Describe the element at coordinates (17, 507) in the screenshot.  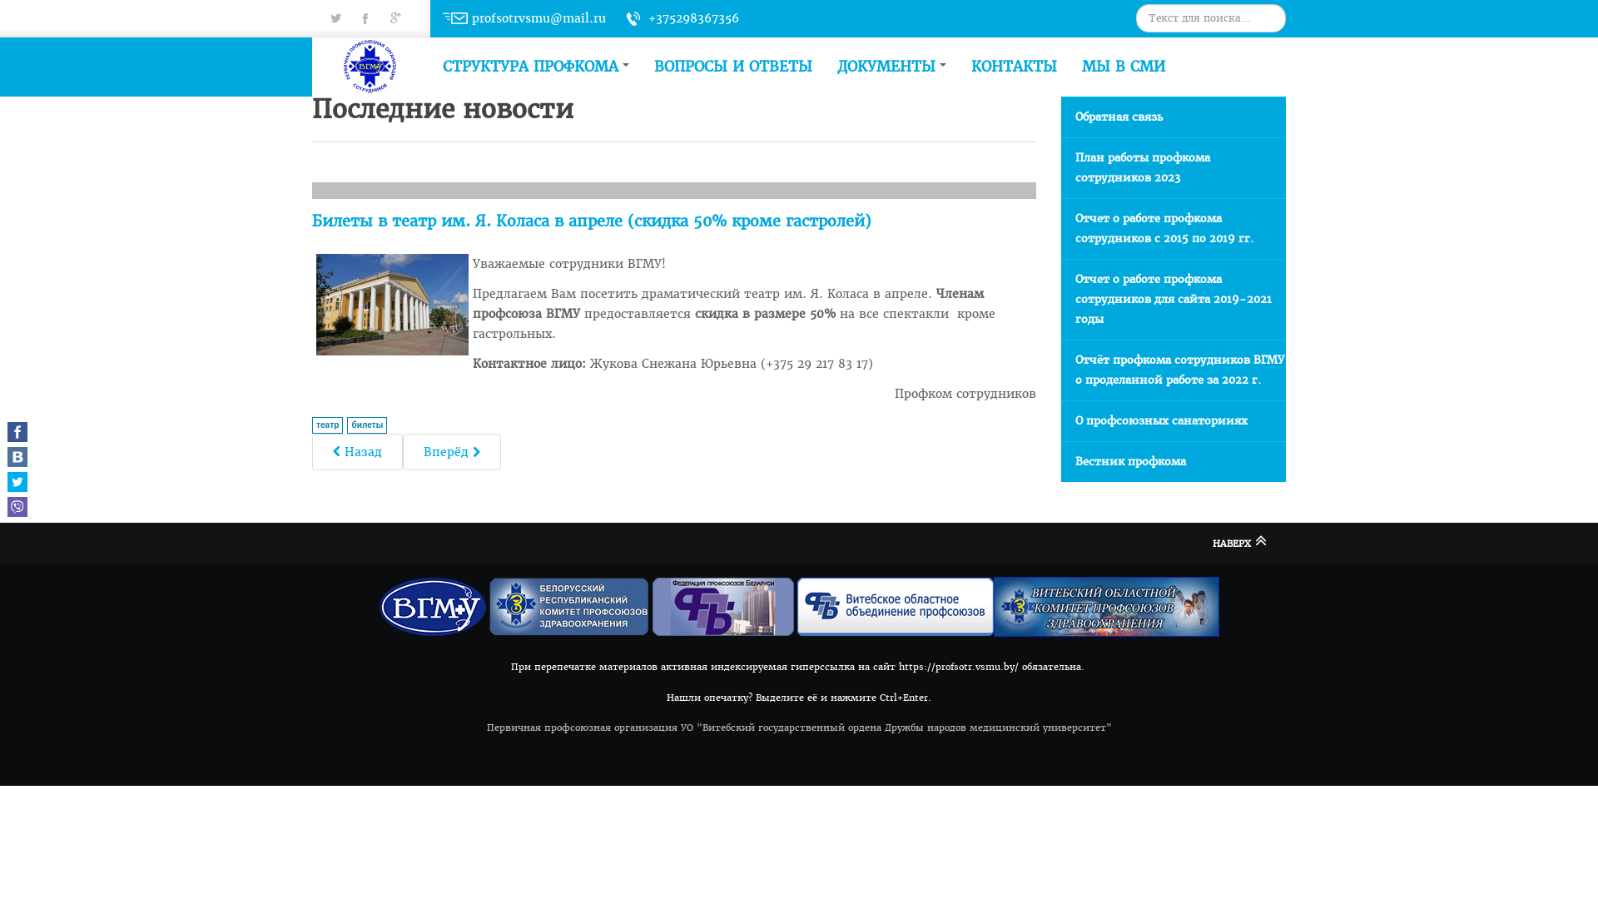
I see `Viber` at that location.